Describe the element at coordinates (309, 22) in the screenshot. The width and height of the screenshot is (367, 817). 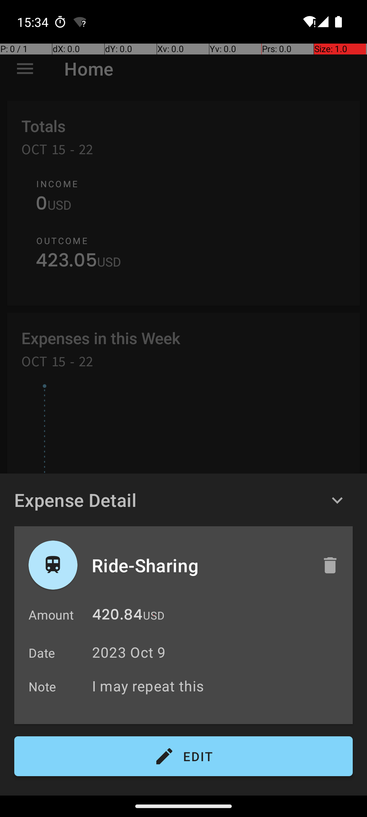
I see `Wifi signal full.,No internet` at that location.